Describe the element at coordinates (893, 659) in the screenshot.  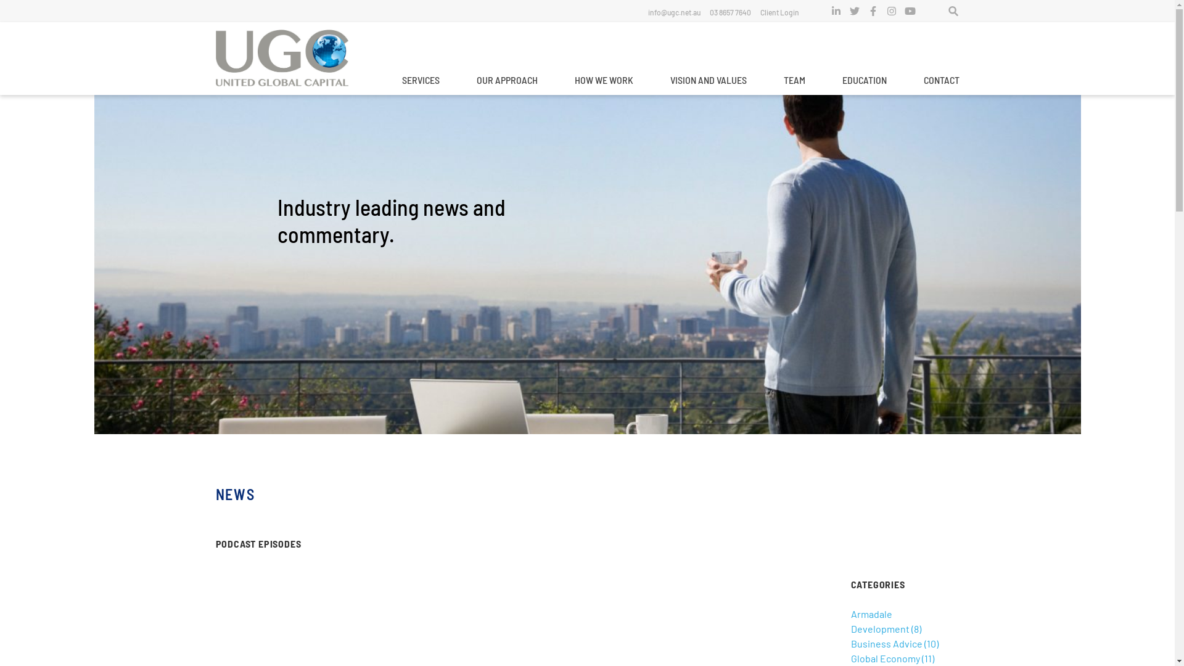
I see `Global Economy (11)` at that location.